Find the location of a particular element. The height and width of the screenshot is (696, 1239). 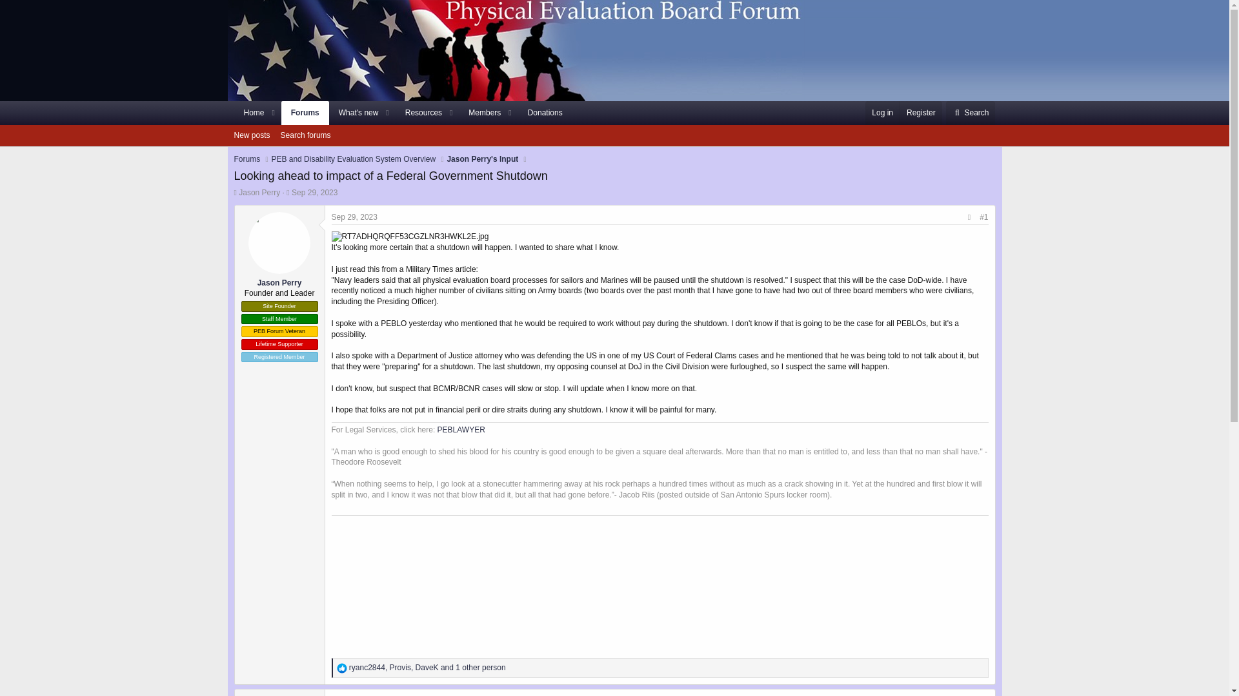

Register is located at coordinates (403, 113).